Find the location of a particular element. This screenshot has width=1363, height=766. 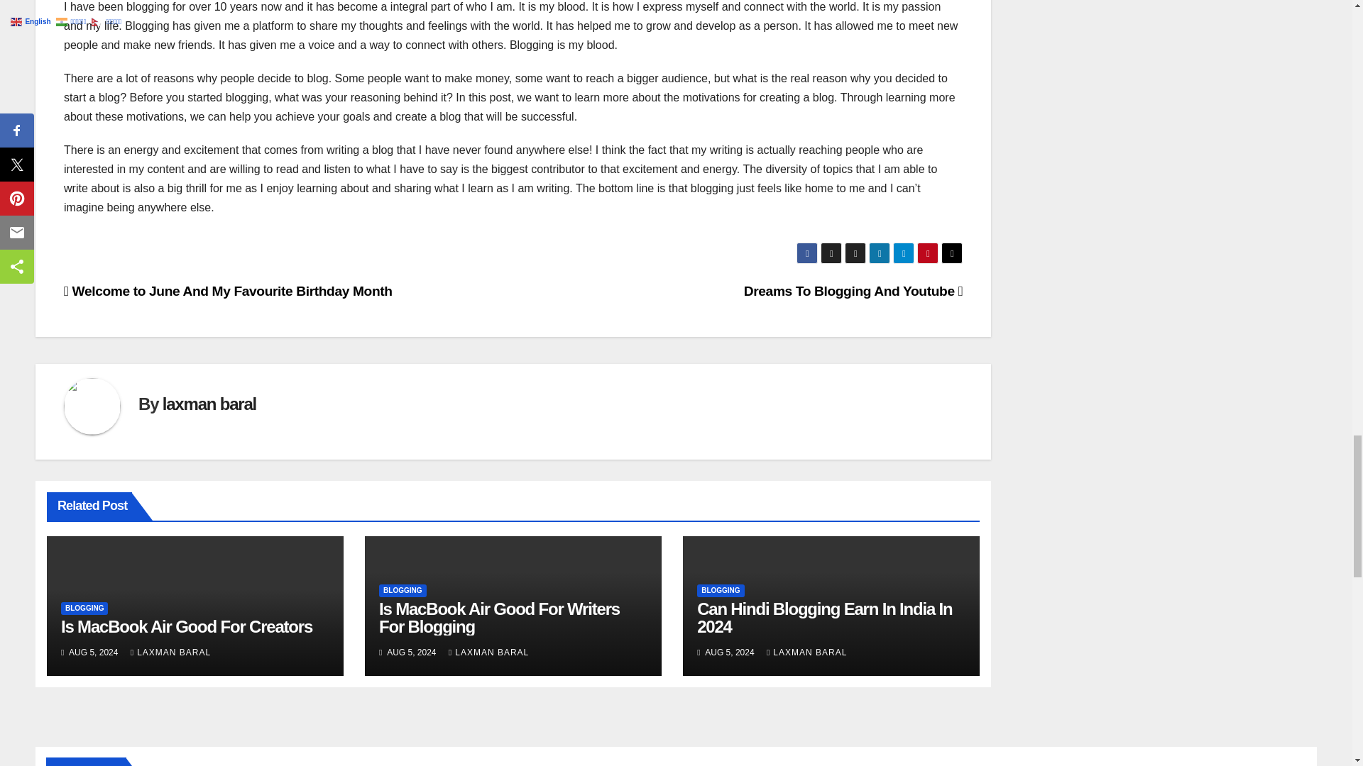

Permalink to: Is MacBook Air Good For Writers For Blogging is located at coordinates (499, 617).